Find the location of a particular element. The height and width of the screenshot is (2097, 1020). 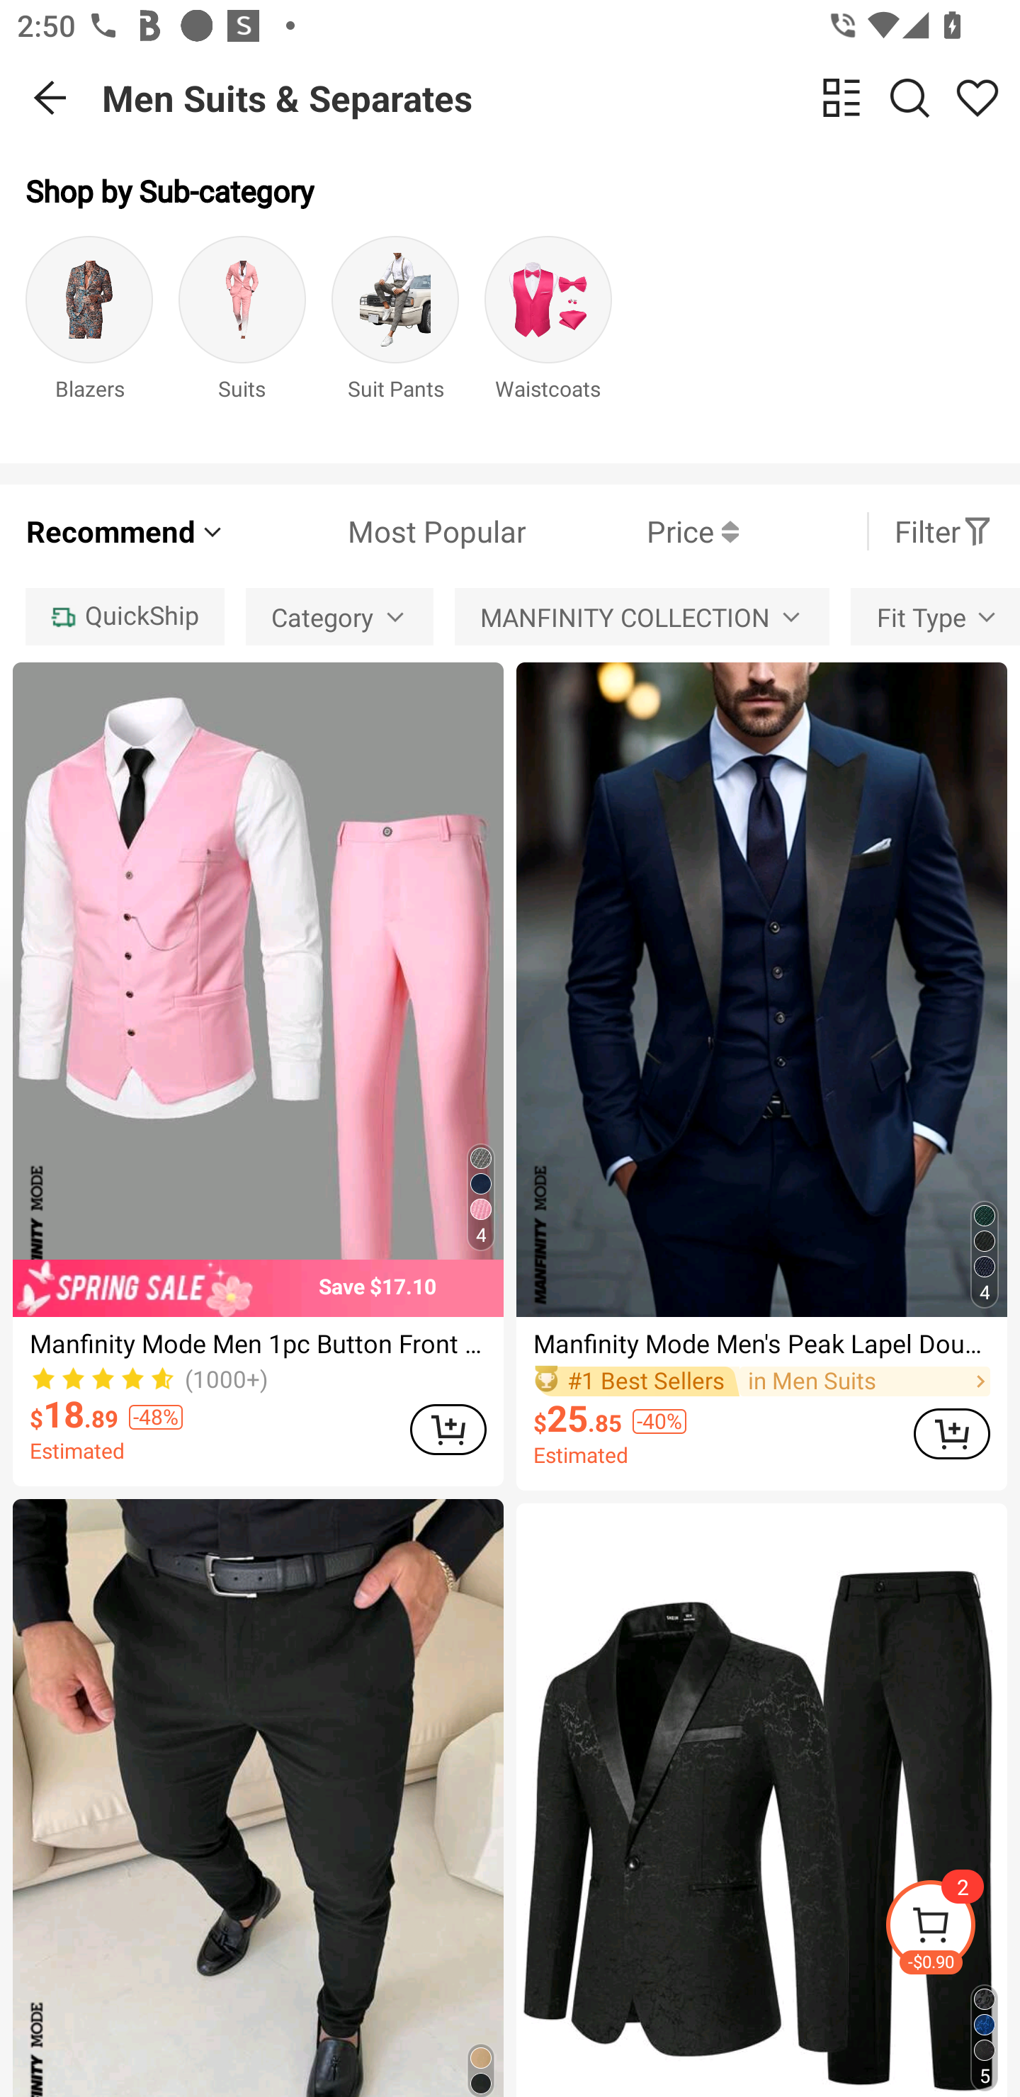

QuickShip is located at coordinates (125, 616).